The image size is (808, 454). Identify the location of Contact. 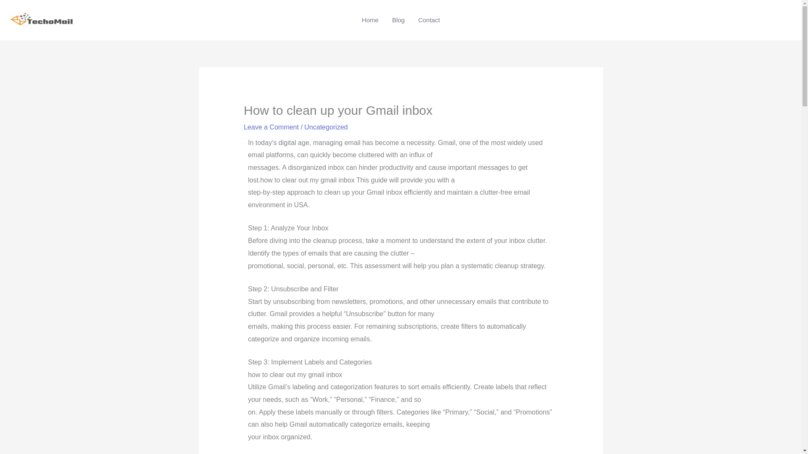
(429, 20).